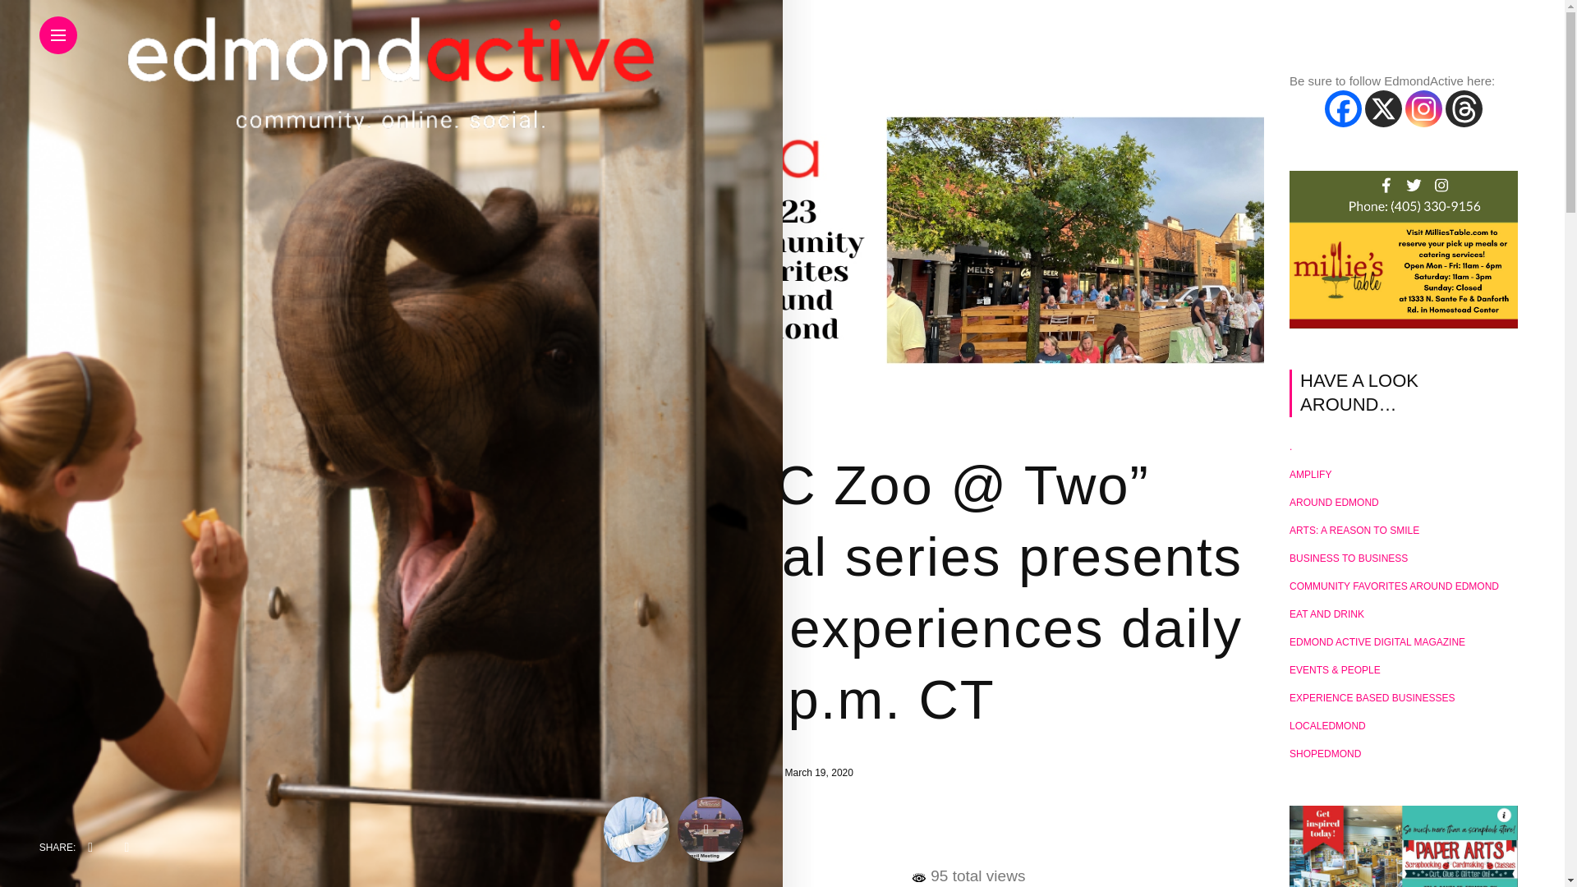 The image size is (1577, 887). I want to click on Posts by sherri hultner, so click(738, 773).